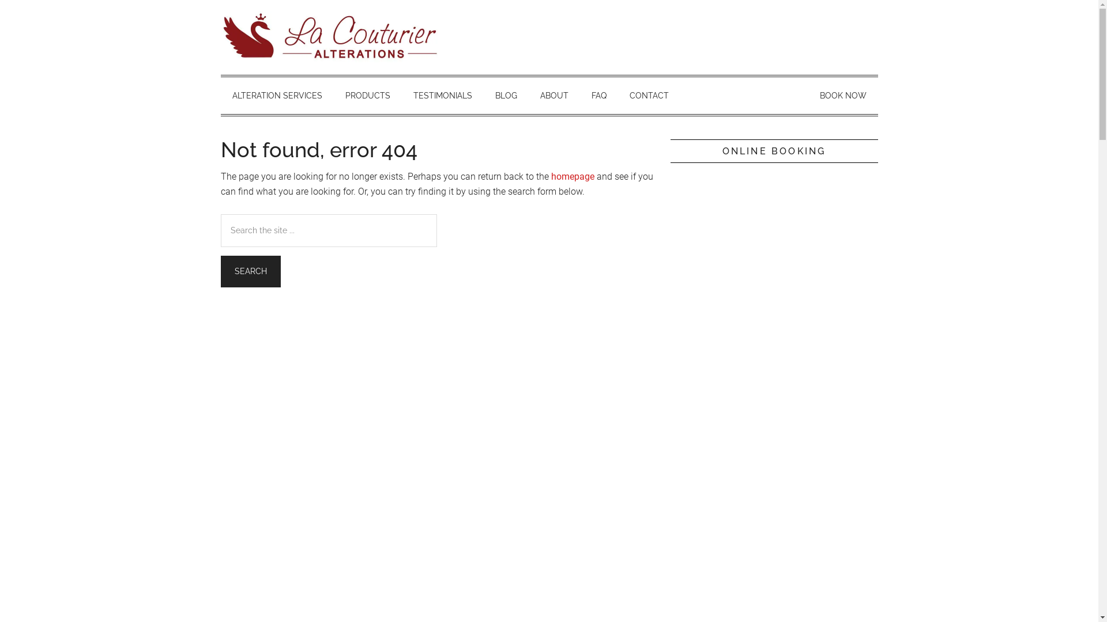 The image size is (1107, 622). Describe the element at coordinates (506, 96) in the screenshot. I see `BLOG` at that location.